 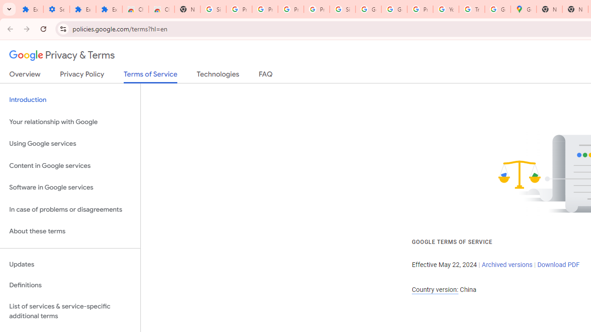 I want to click on Software in Google services, so click(x=70, y=188).